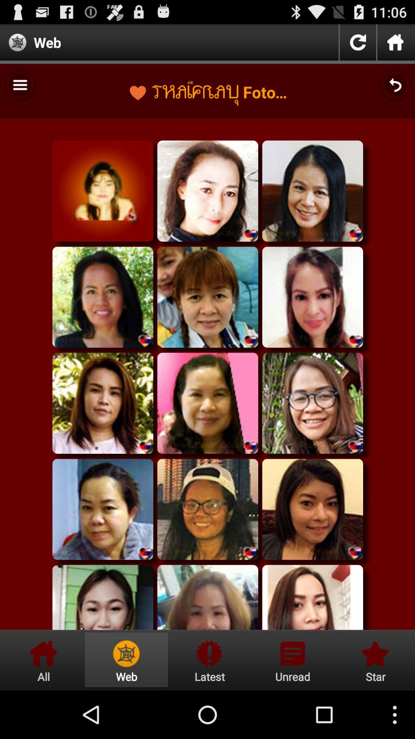 This screenshot has height=739, width=415. I want to click on go to home, so click(395, 42).